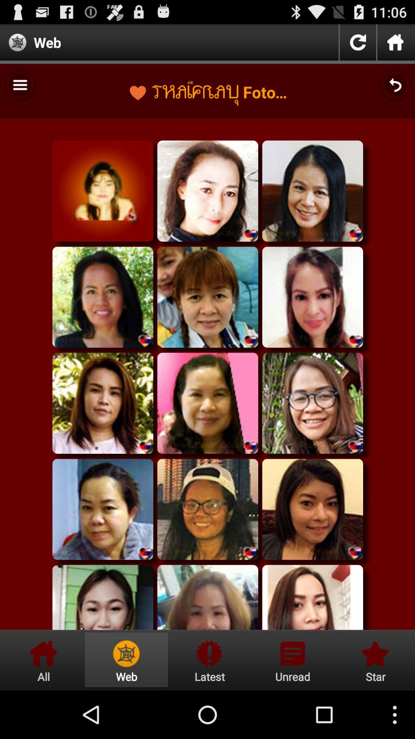 This screenshot has height=739, width=415. I want to click on go to home, so click(395, 42).